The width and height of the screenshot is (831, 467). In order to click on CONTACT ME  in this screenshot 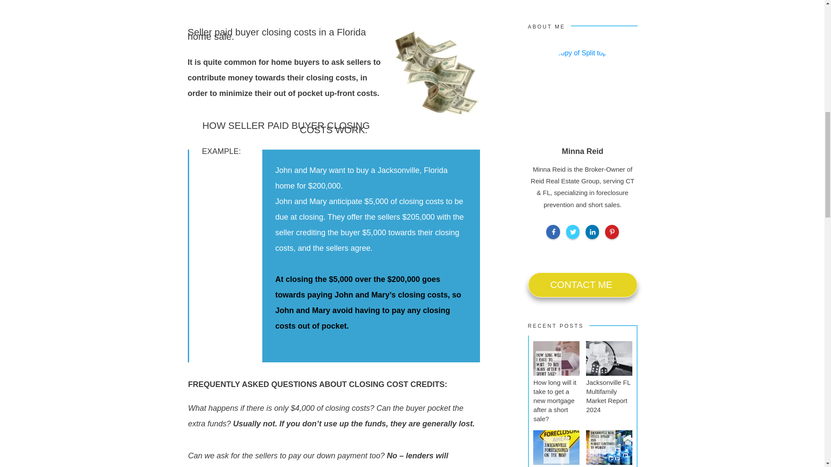, I will do `click(583, 285)`.